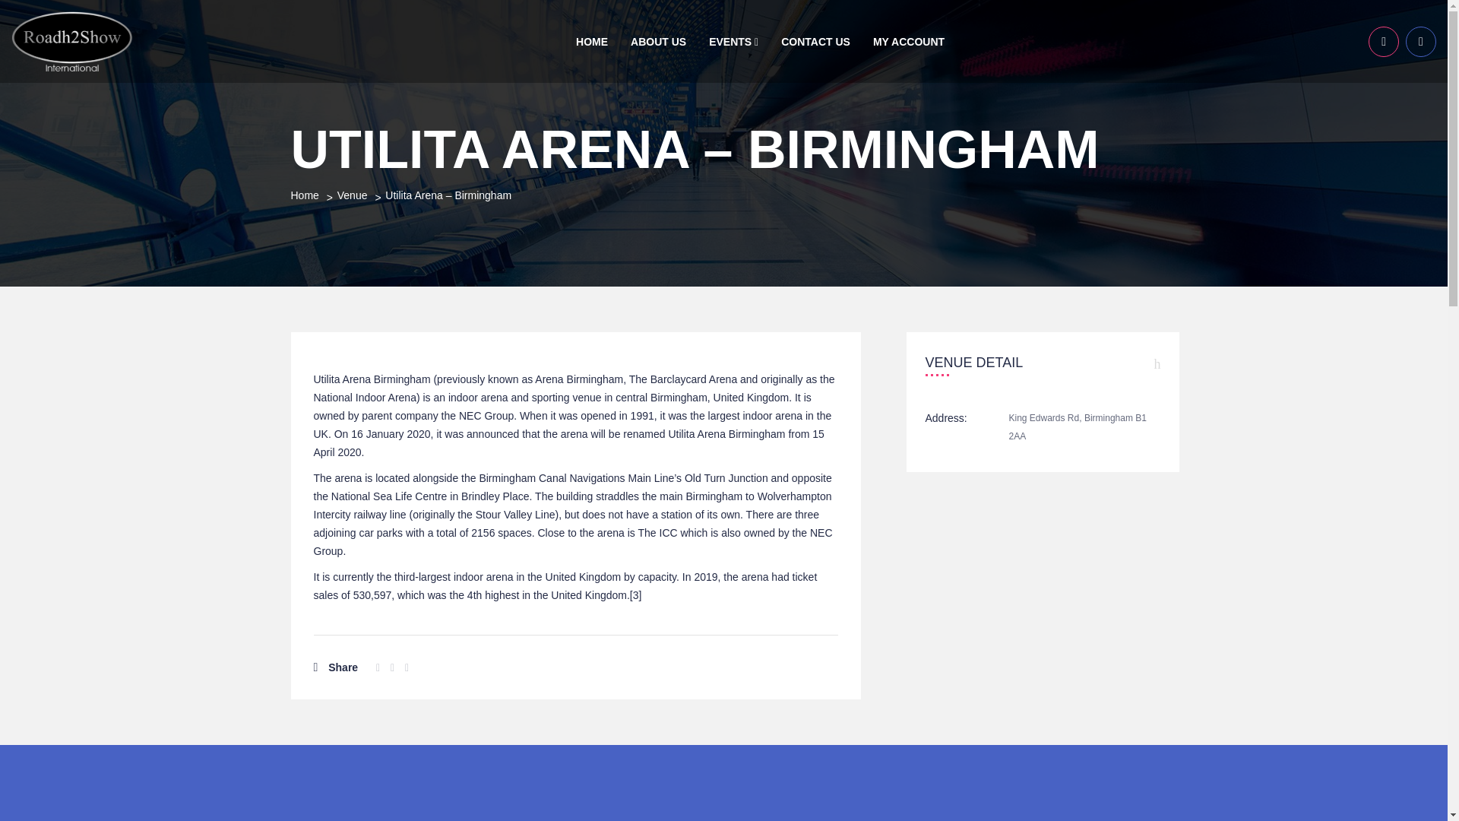 This screenshot has height=821, width=1459. I want to click on Venue, so click(352, 195).